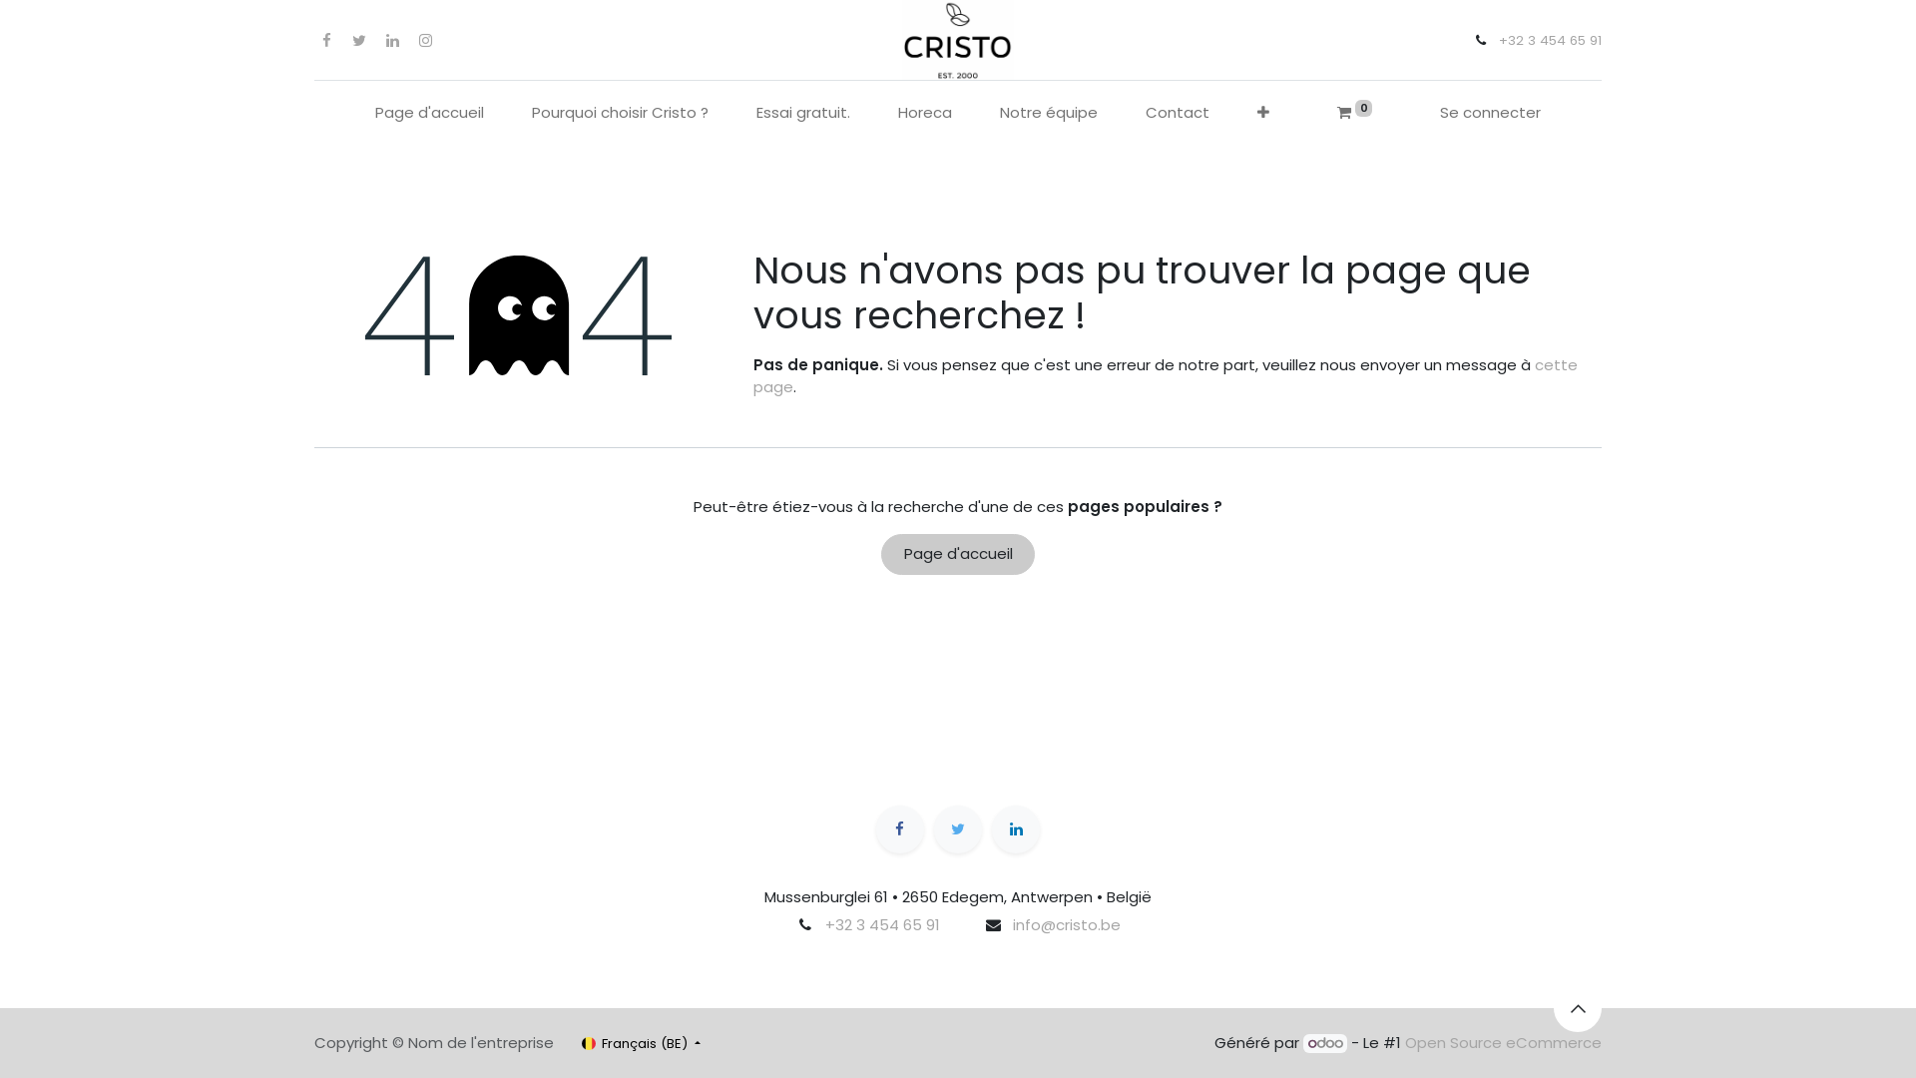 The height and width of the screenshot is (1078, 1916). What do you see at coordinates (1355, 114) in the screenshot?
I see `0` at bounding box center [1355, 114].